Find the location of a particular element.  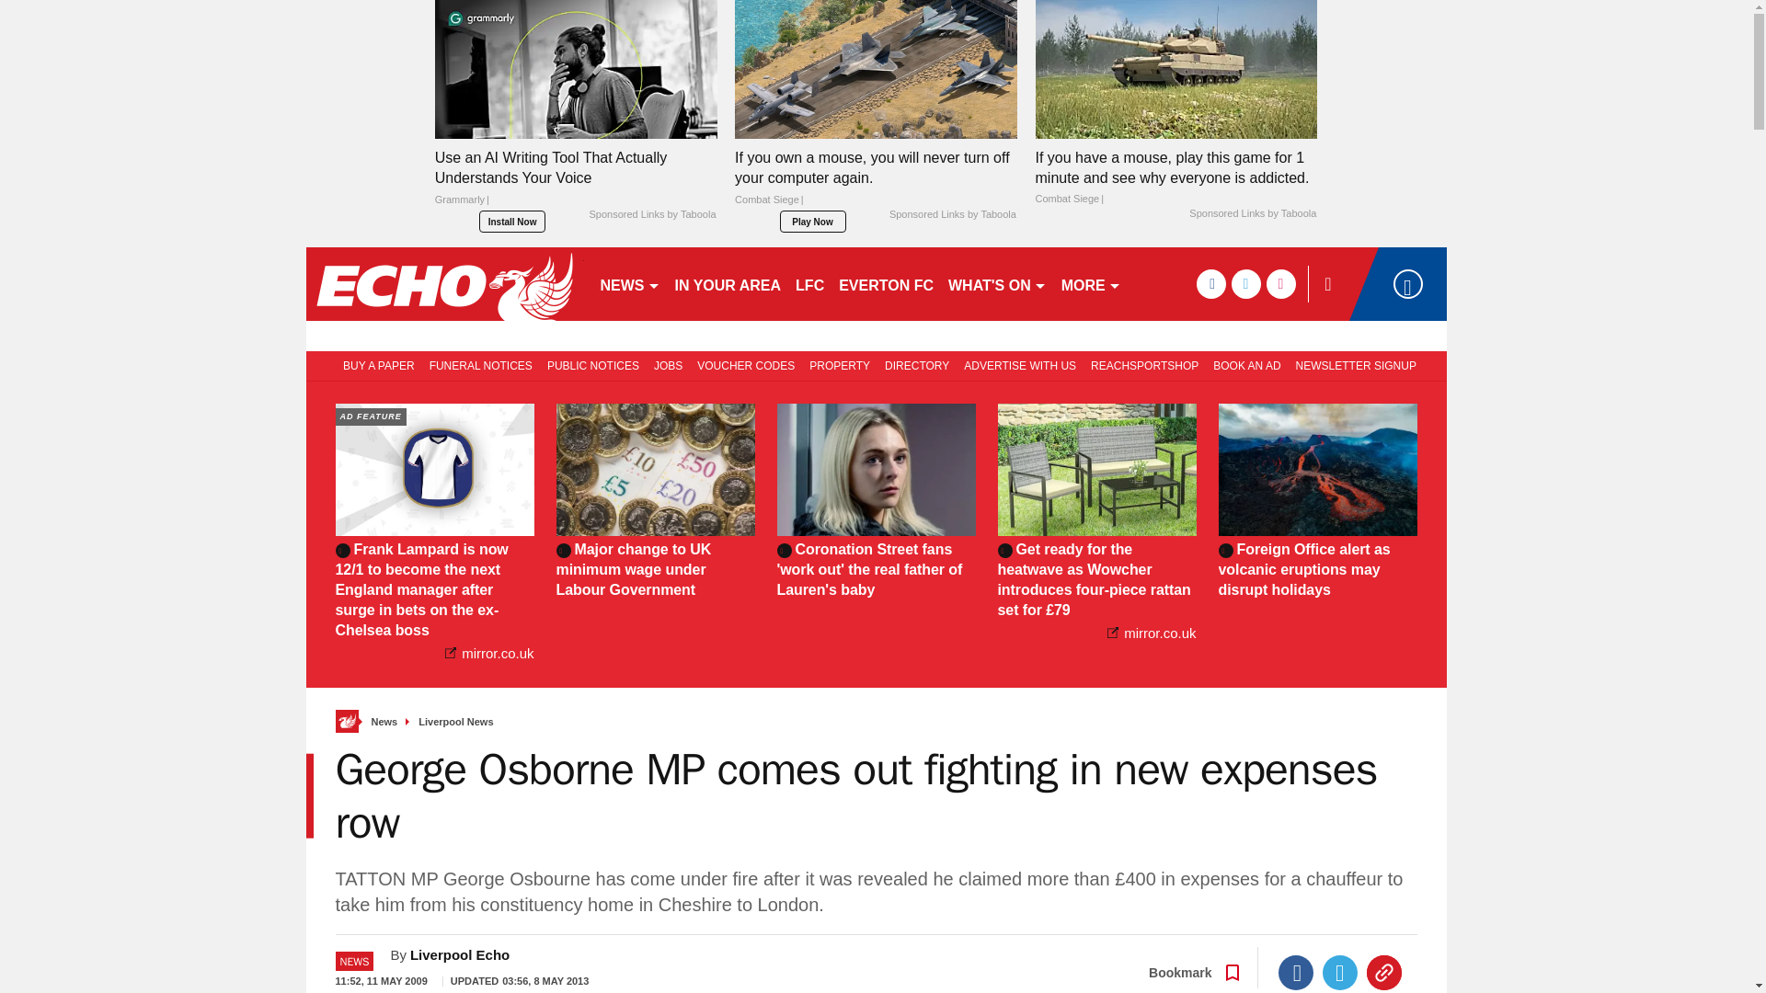

twitter is located at coordinates (1245, 283).